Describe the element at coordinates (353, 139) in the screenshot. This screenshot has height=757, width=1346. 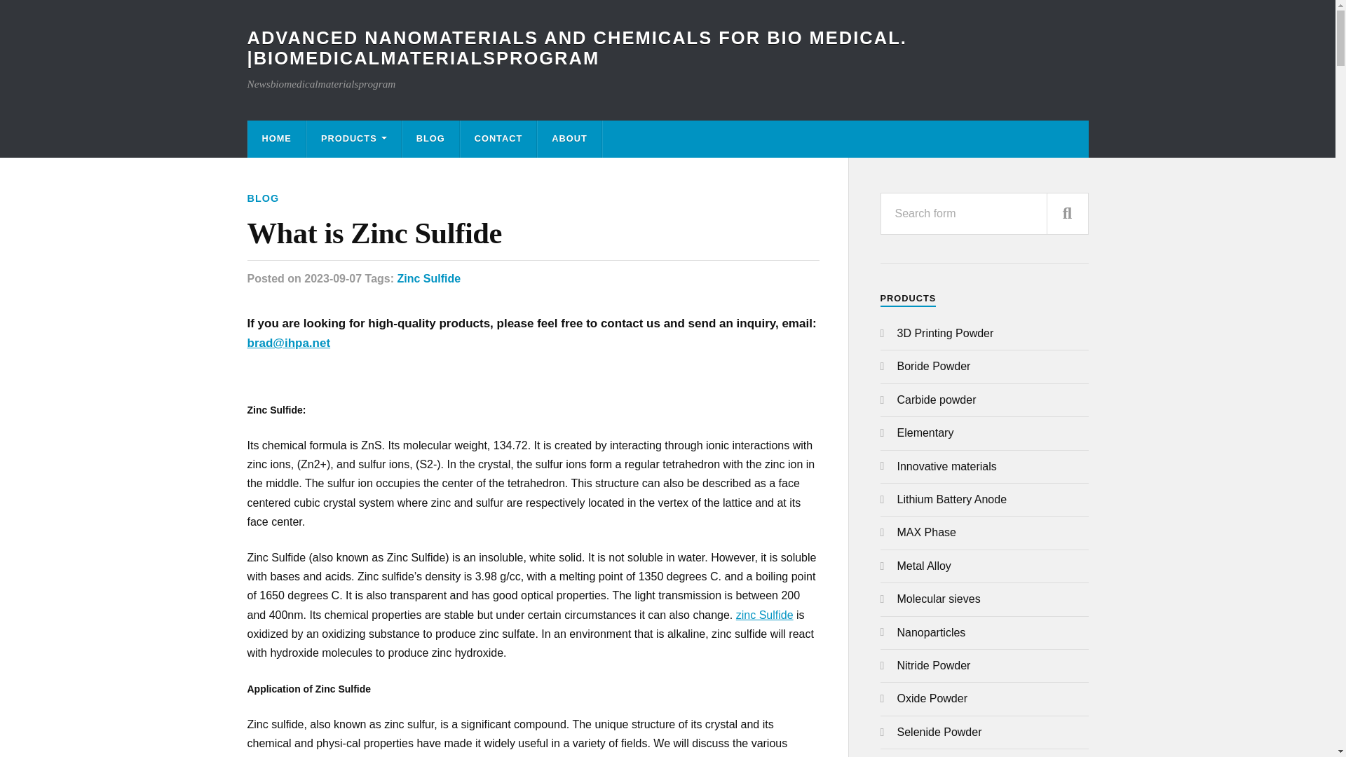
I see `PRODUCTS` at that location.